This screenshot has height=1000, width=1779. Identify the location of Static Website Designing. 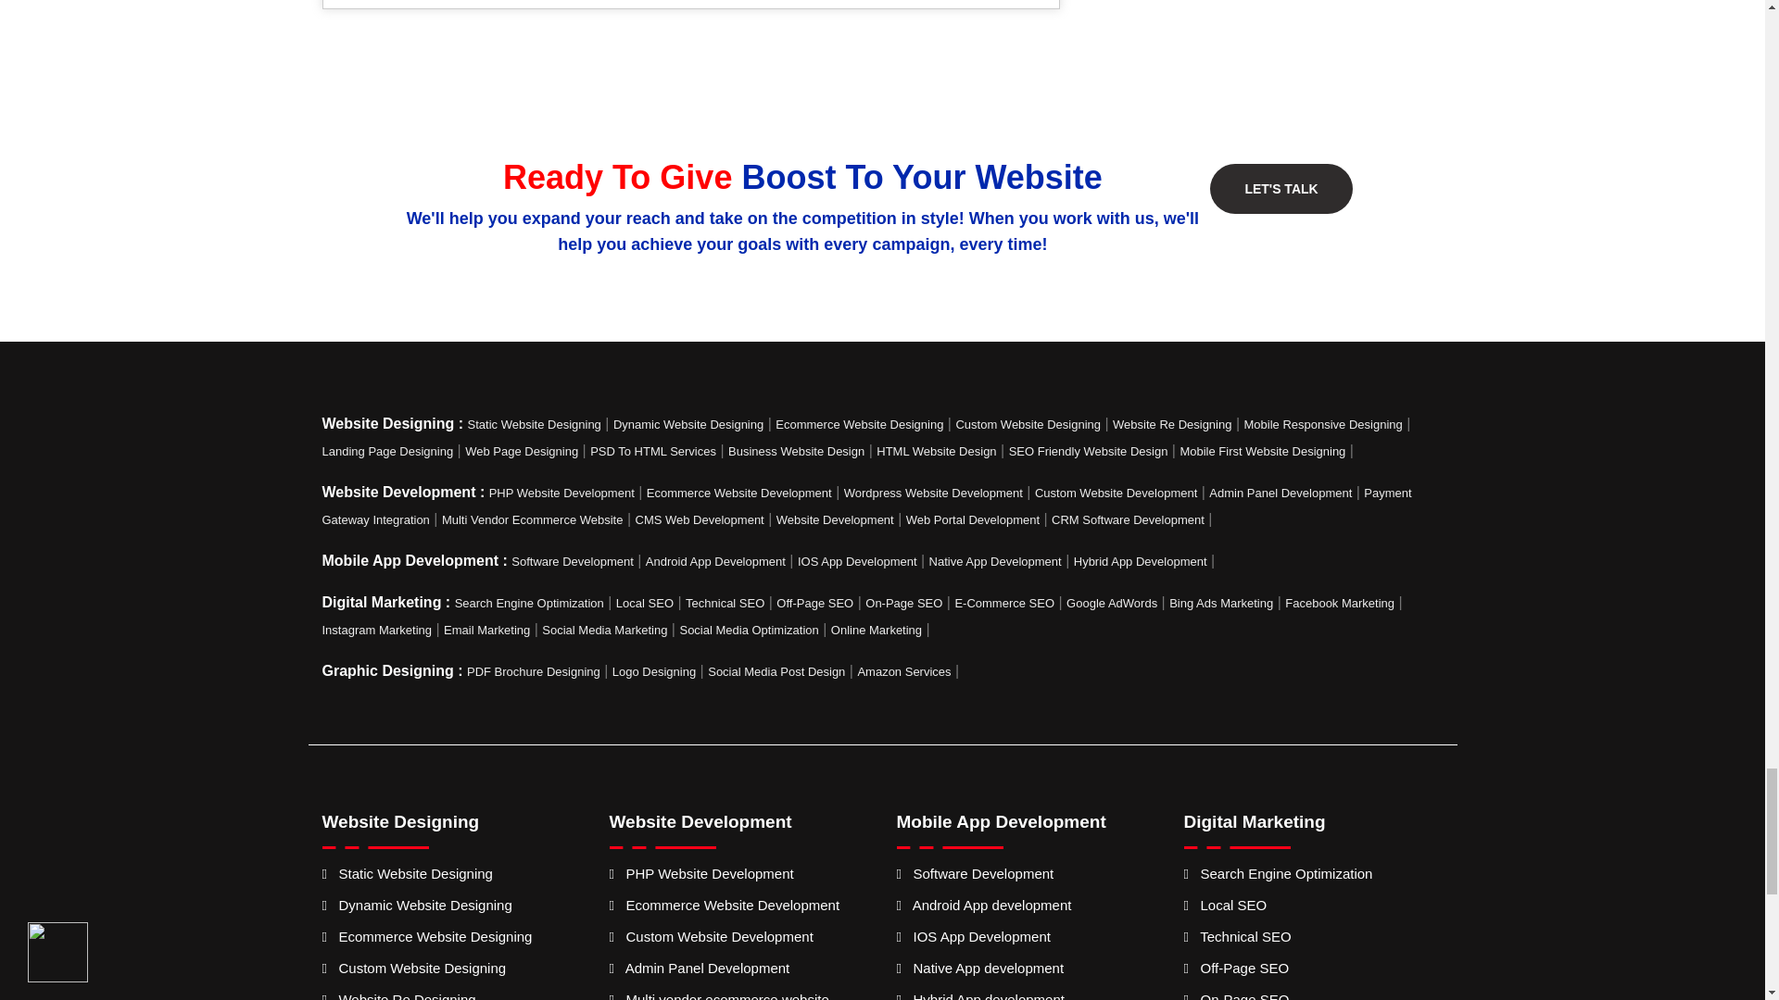
(534, 424).